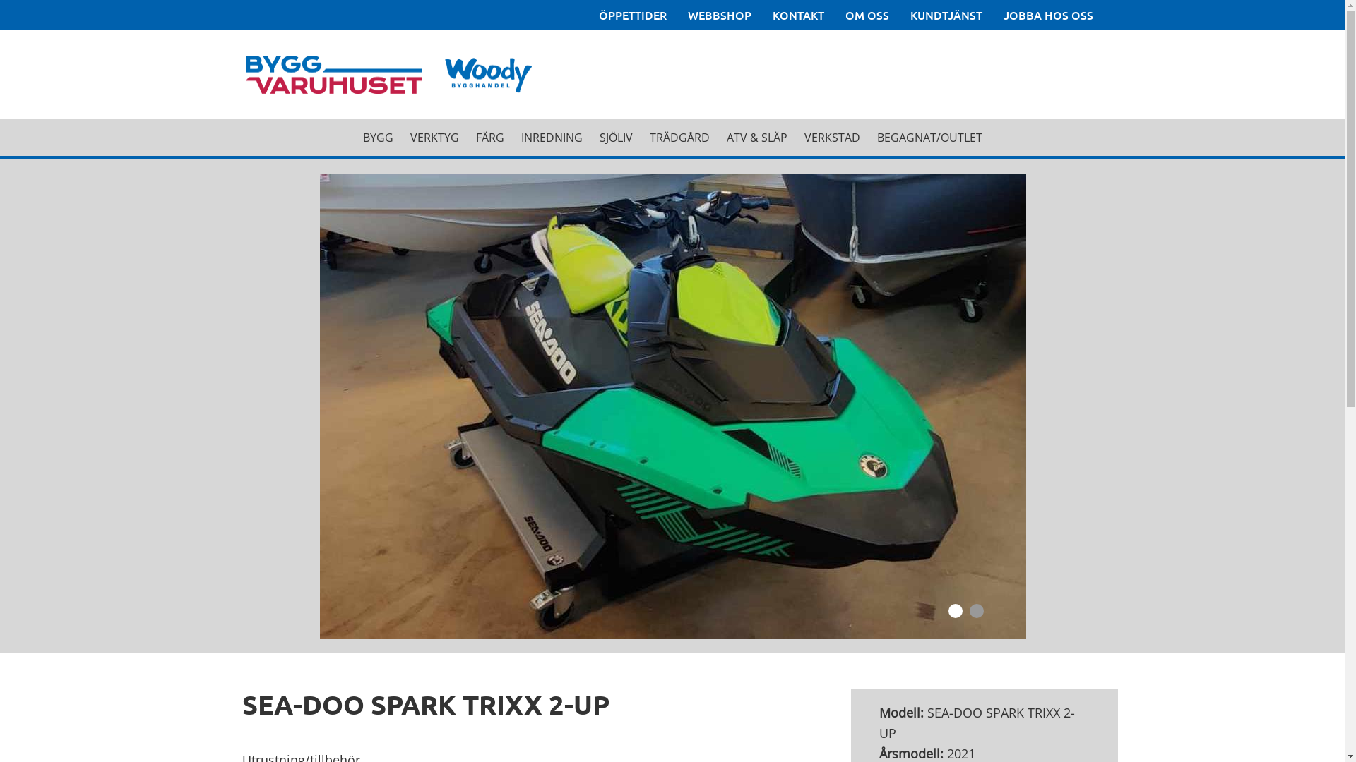  Describe the element at coordinates (1048, 16) in the screenshot. I see `JOBBA HOS OSS` at that location.